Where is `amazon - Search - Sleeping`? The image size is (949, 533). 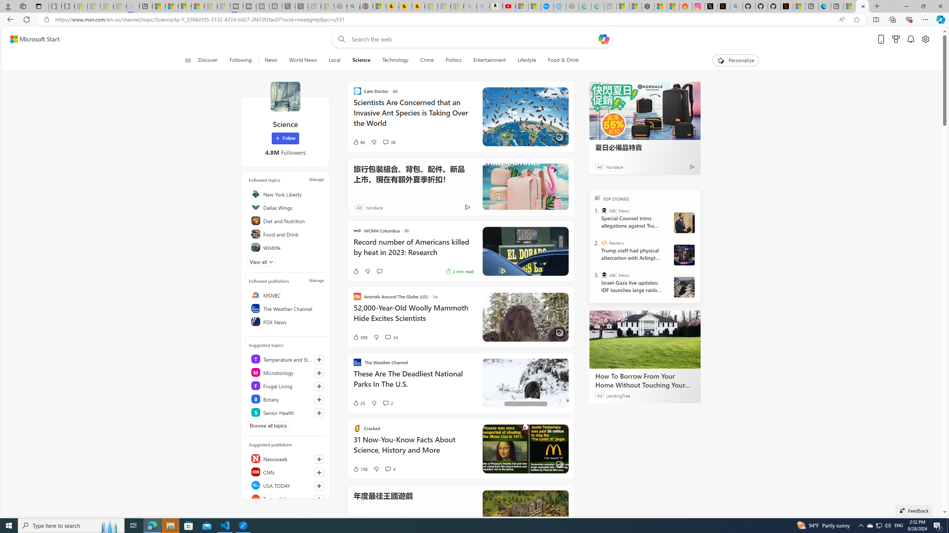 amazon - Search - Sleeping is located at coordinates (471, 6).